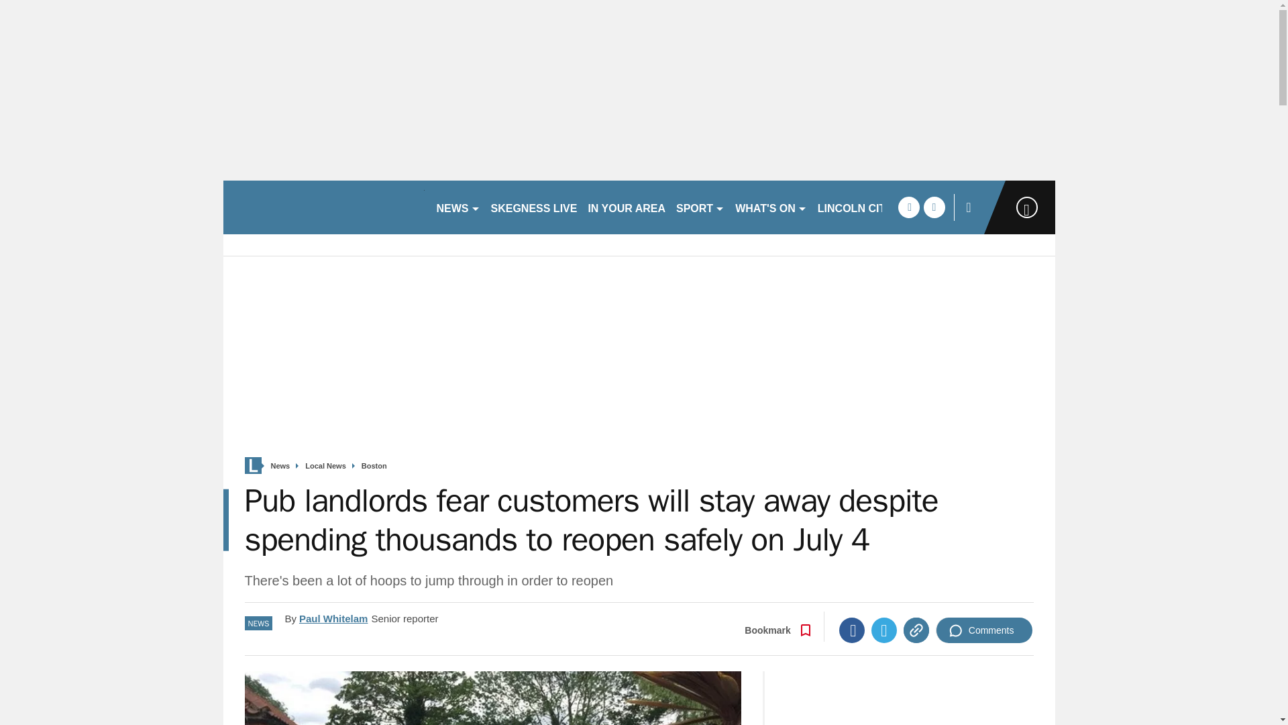  I want to click on Facebook, so click(852, 630).